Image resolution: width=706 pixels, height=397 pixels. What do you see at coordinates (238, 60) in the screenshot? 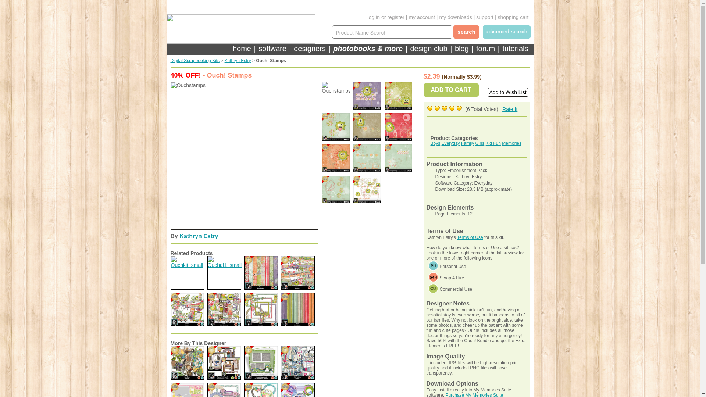
I see `Kathryn Estry` at bounding box center [238, 60].